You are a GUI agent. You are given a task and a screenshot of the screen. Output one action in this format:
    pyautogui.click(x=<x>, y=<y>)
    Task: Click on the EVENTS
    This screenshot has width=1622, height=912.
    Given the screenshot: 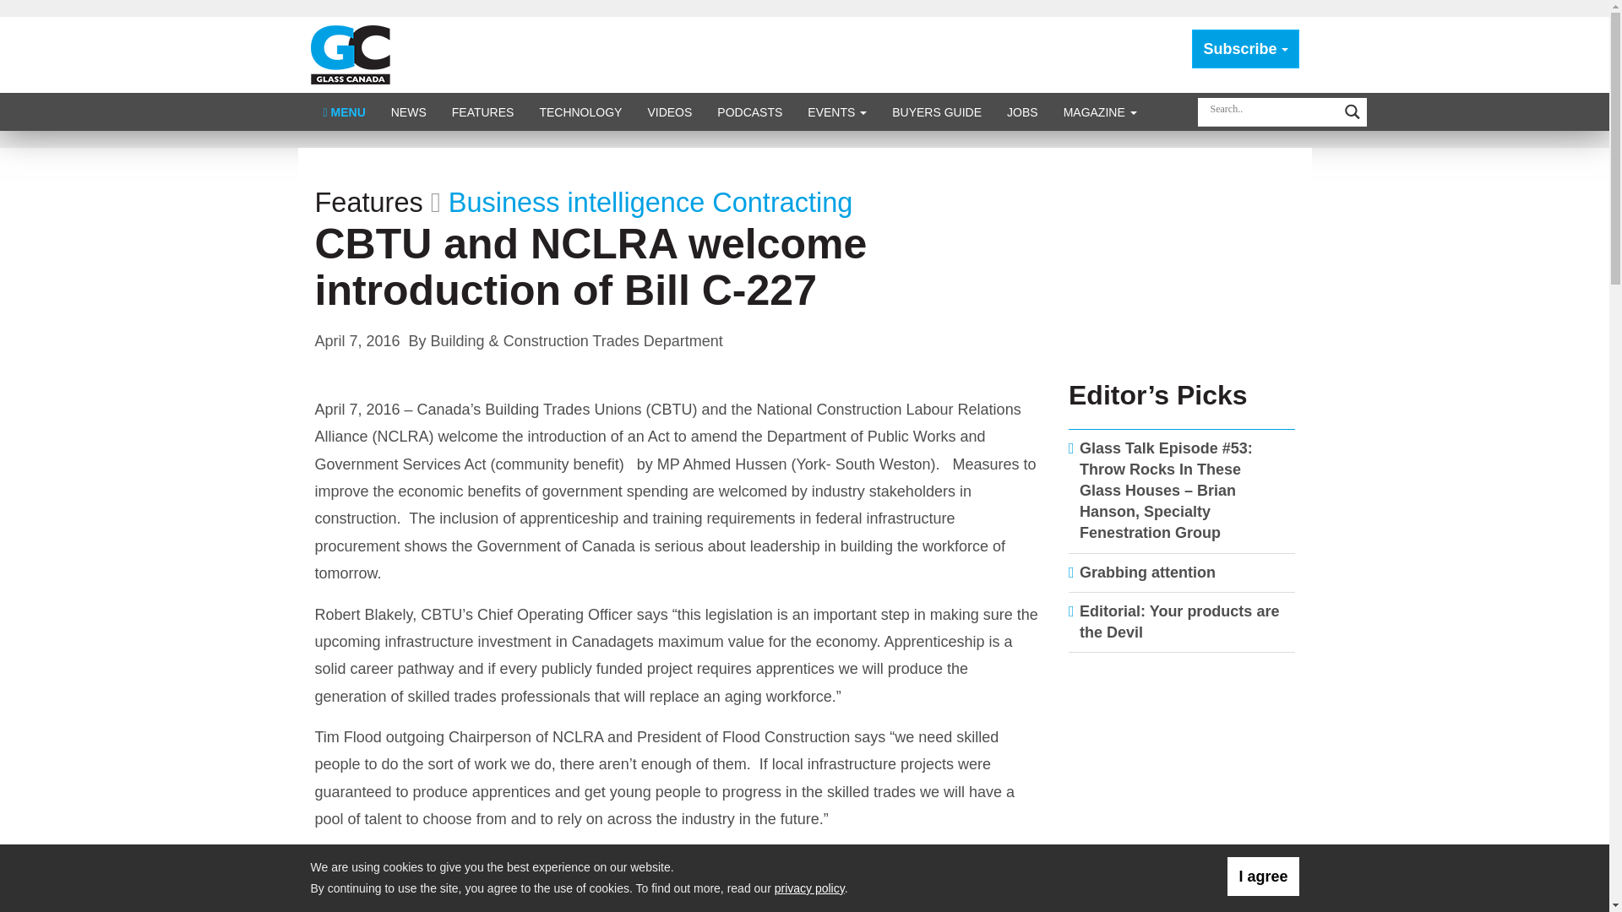 What is the action you would take?
    pyautogui.click(x=836, y=111)
    